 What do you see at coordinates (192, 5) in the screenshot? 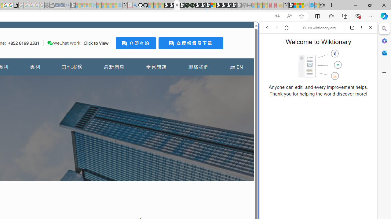
I see `Future Focus Report 2024` at bounding box center [192, 5].